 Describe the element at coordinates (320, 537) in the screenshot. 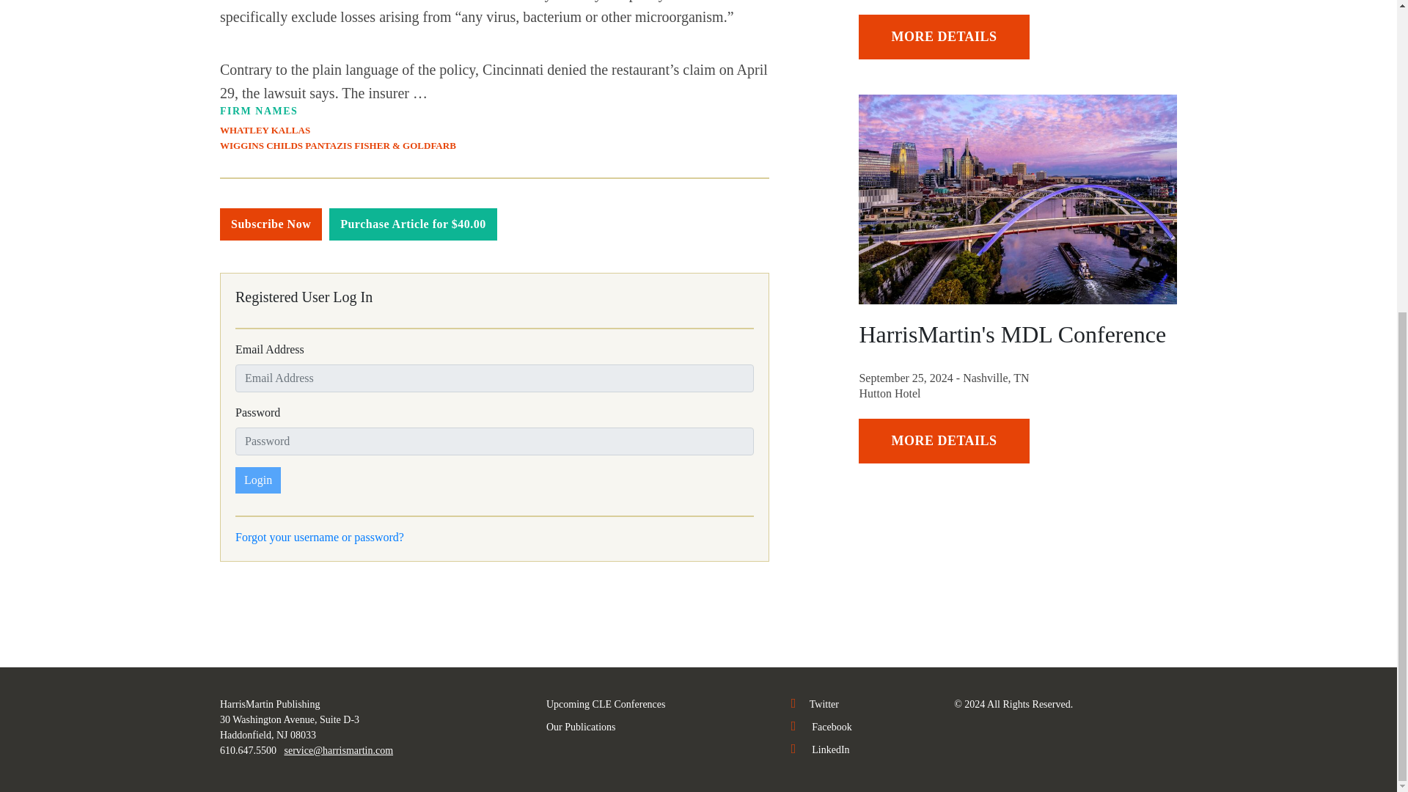

I see `Forgot your username or password?` at that location.